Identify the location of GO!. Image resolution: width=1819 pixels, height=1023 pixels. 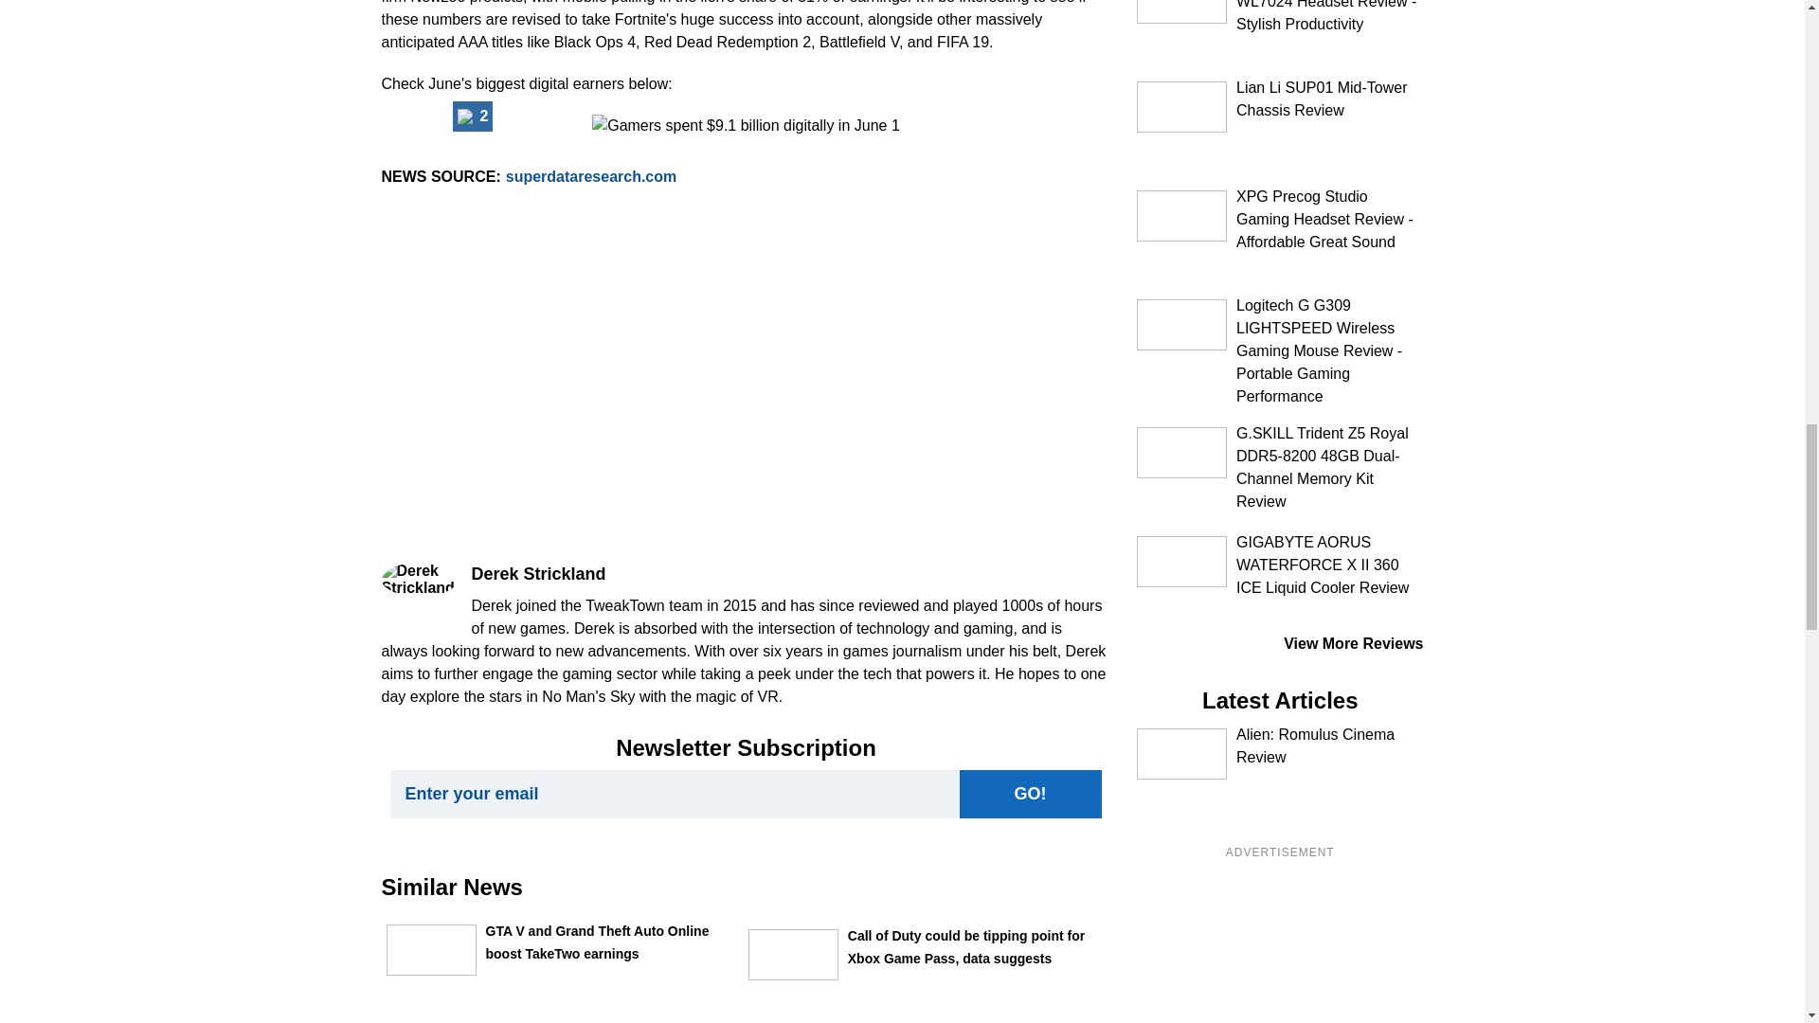
(1029, 794).